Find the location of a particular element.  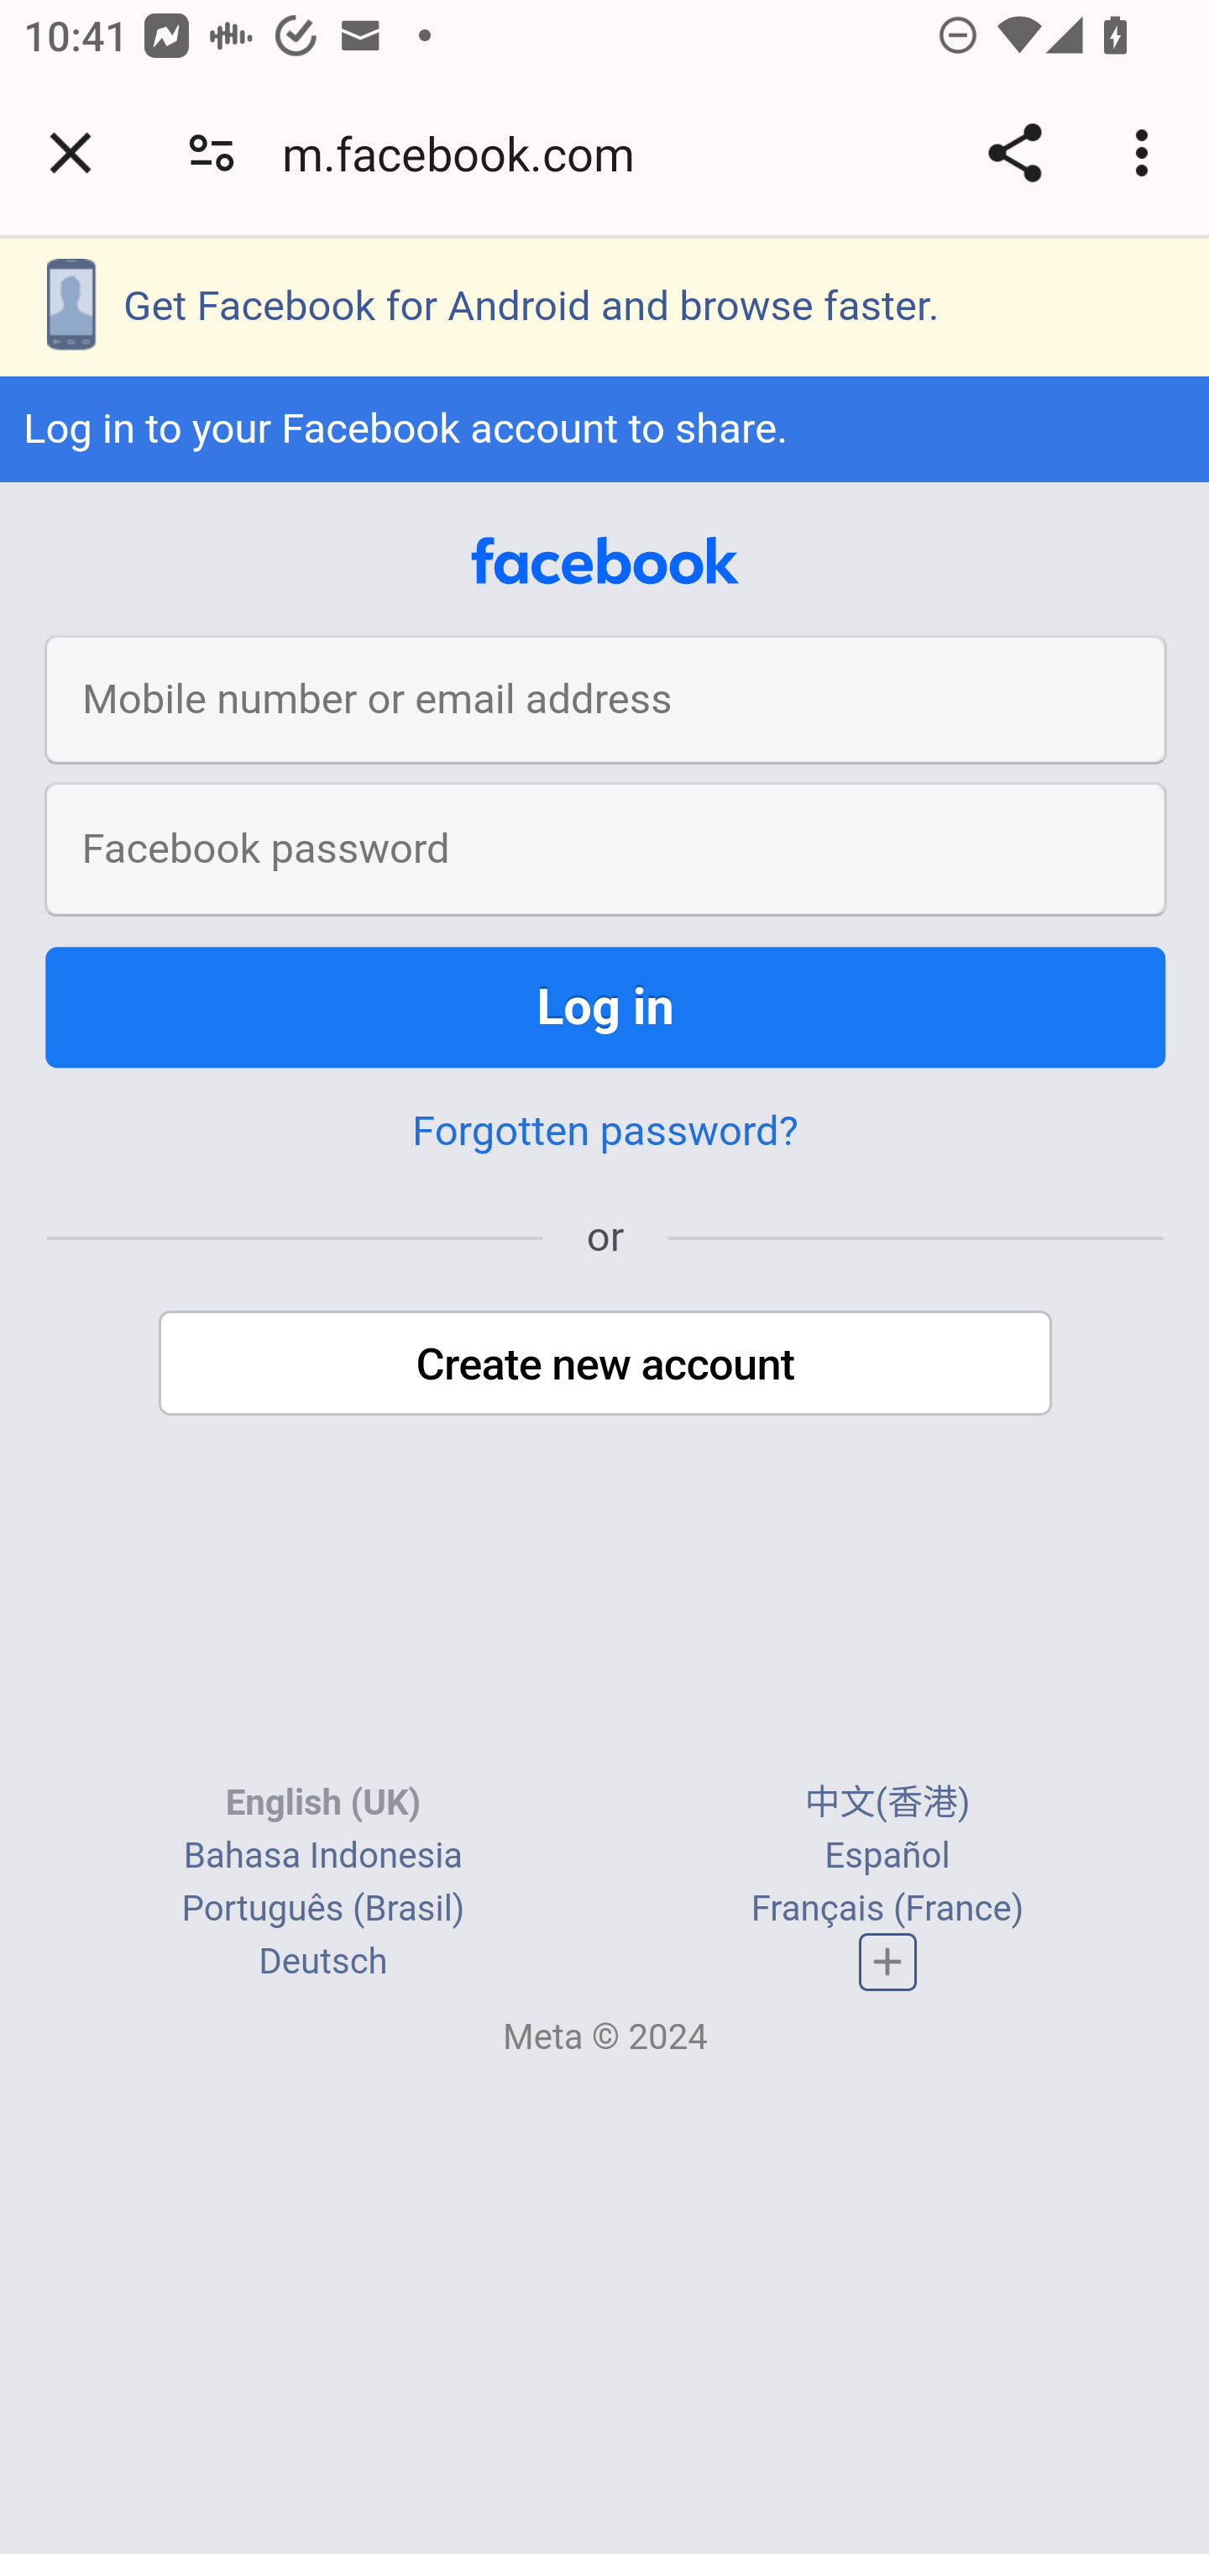

facebook is located at coordinates (605, 561).